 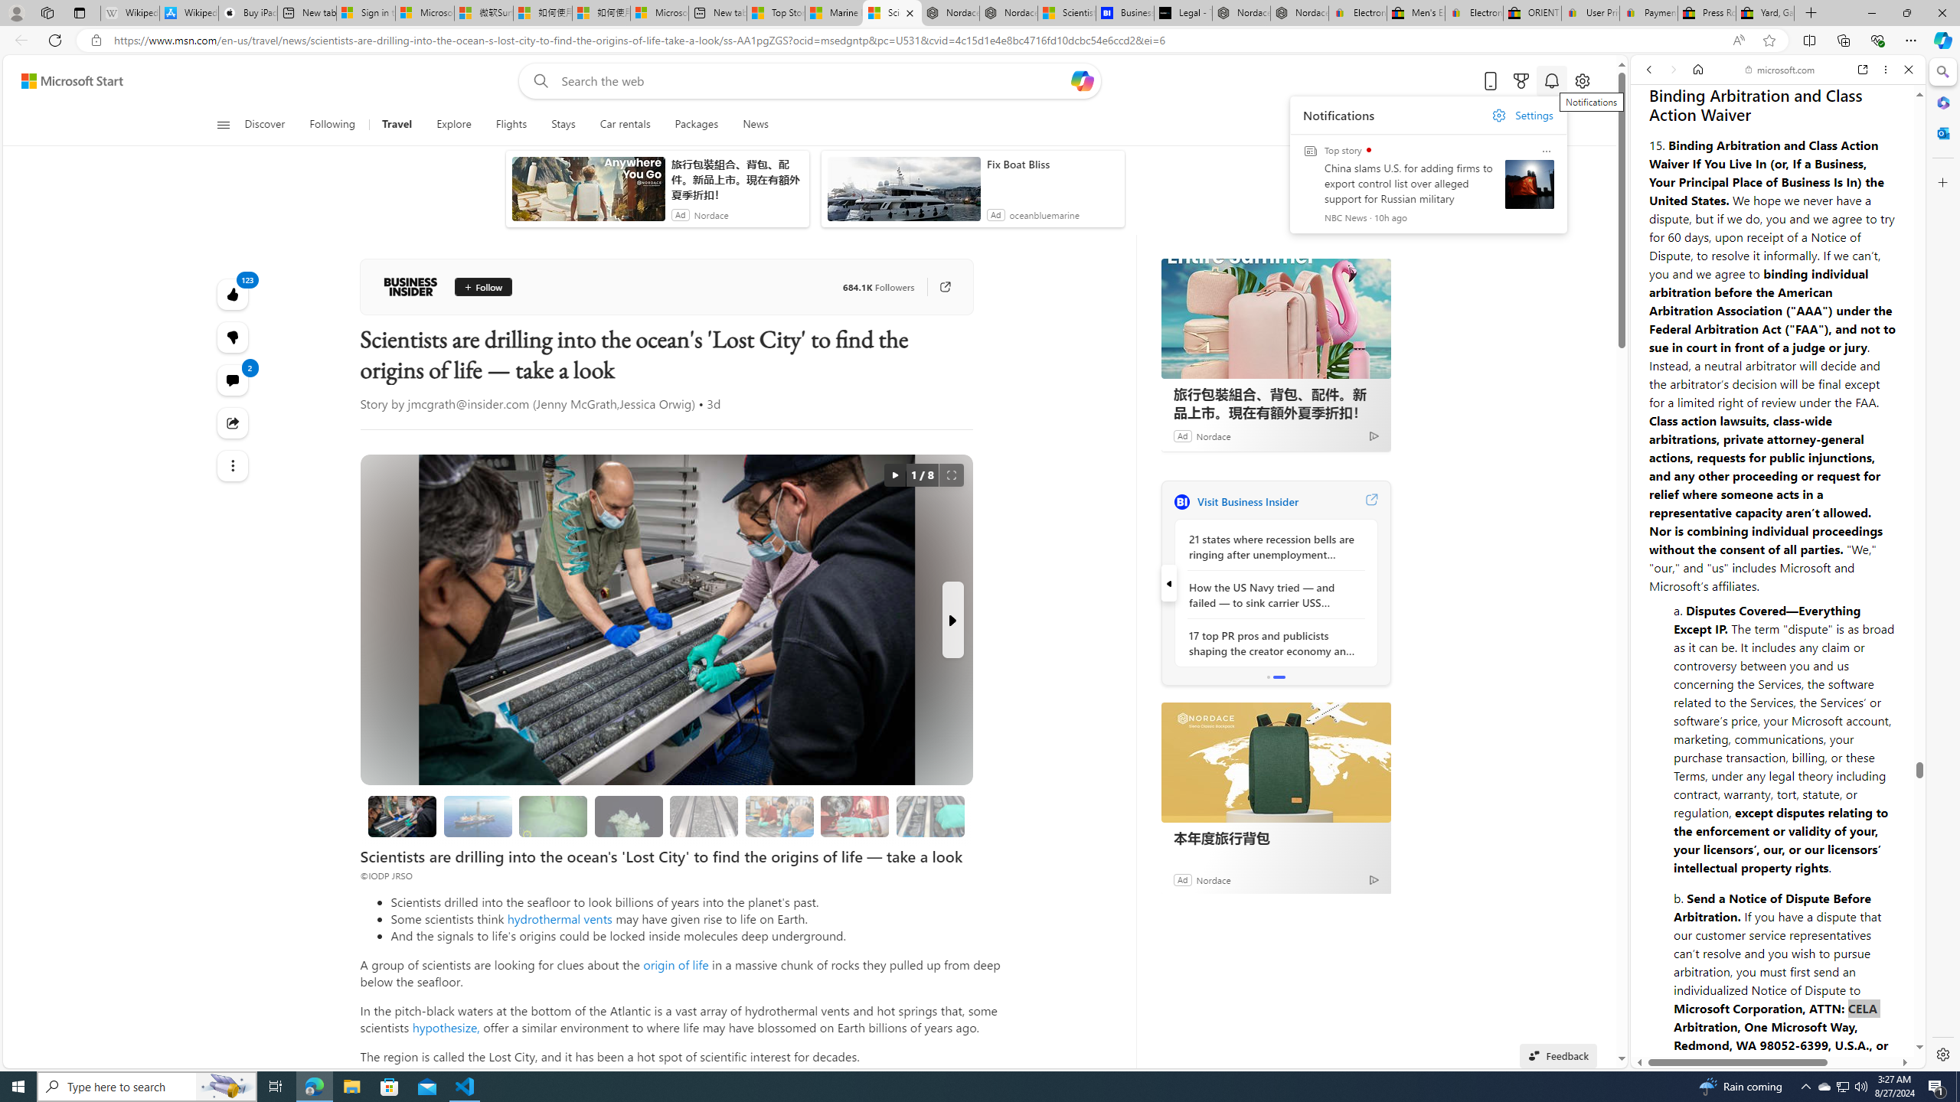 I want to click on Yard, Garden & Outdoor Living, so click(x=1764, y=13).